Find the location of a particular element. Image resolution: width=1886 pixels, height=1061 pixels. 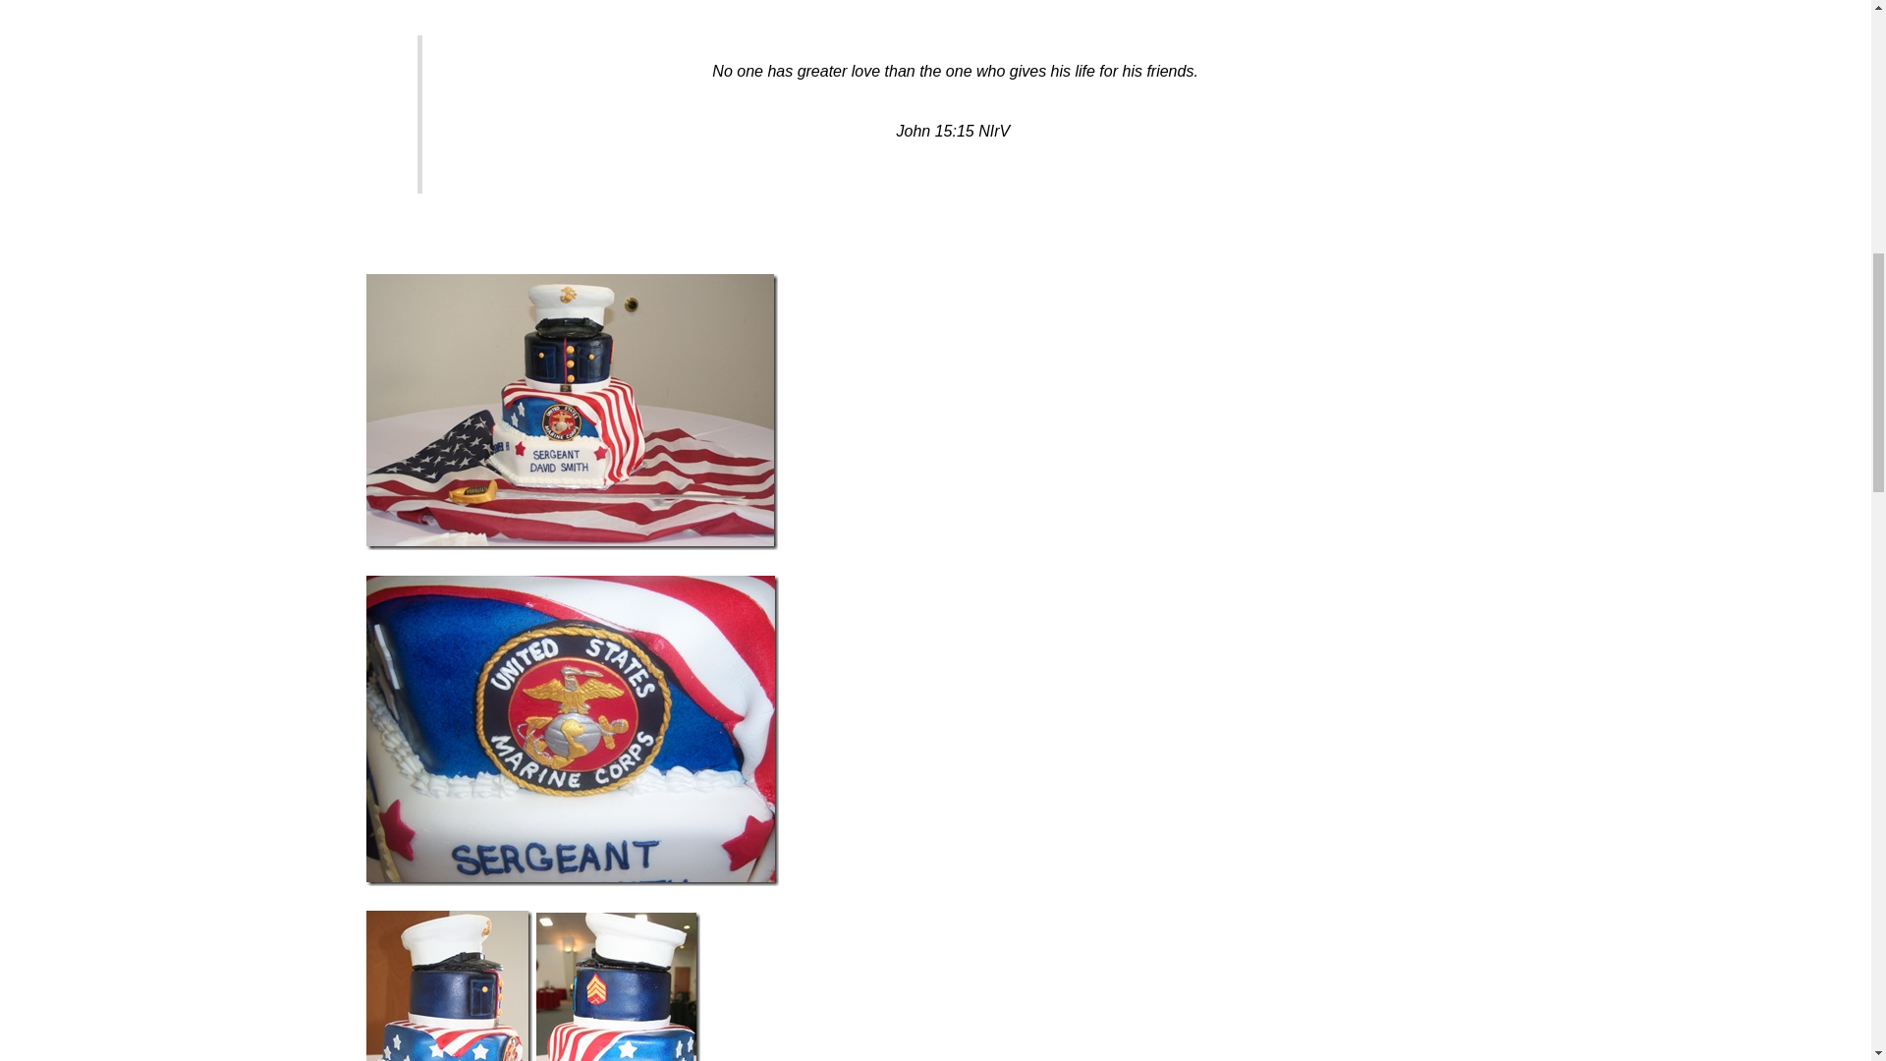

Memorial Day Cake is located at coordinates (572, 731).